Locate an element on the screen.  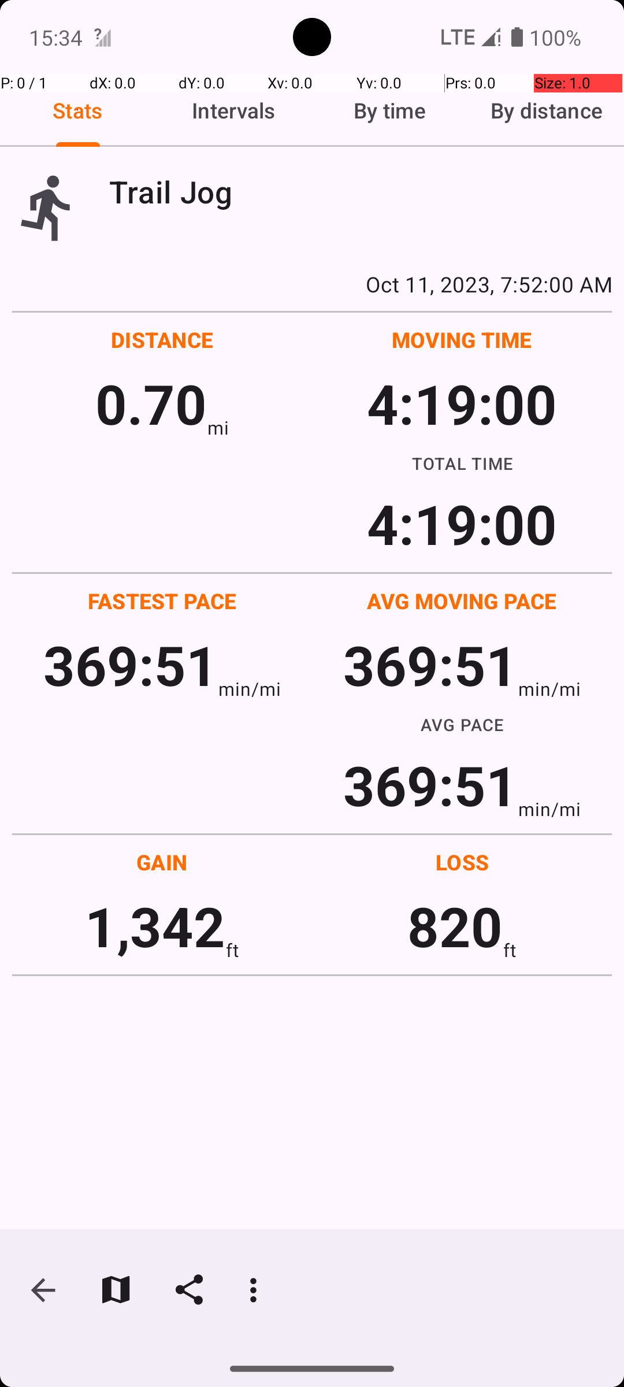
820 is located at coordinates (455, 926).